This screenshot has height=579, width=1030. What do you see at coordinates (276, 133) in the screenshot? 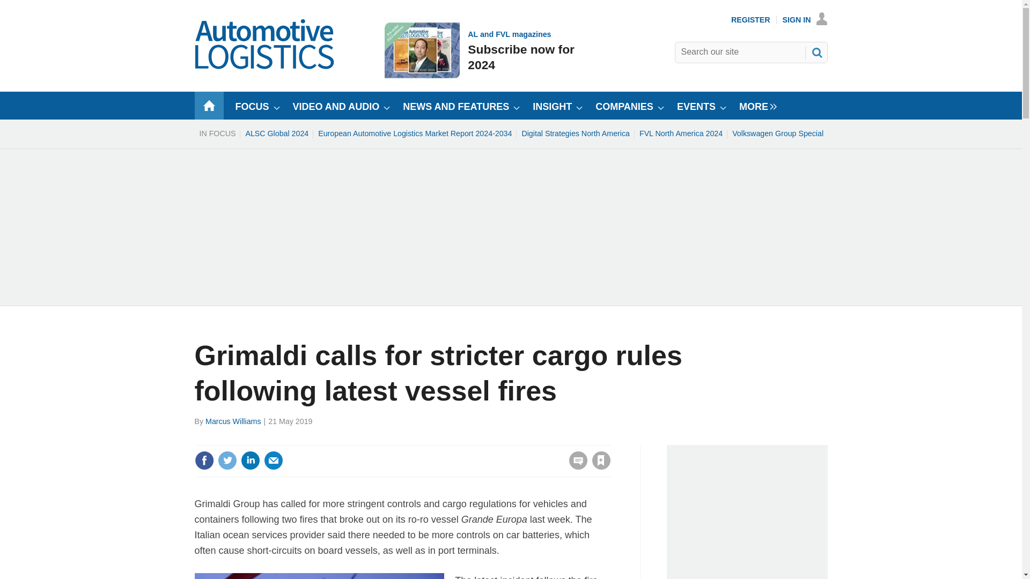
I see `ALSC Global 2024` at bounding box center [276, 133].